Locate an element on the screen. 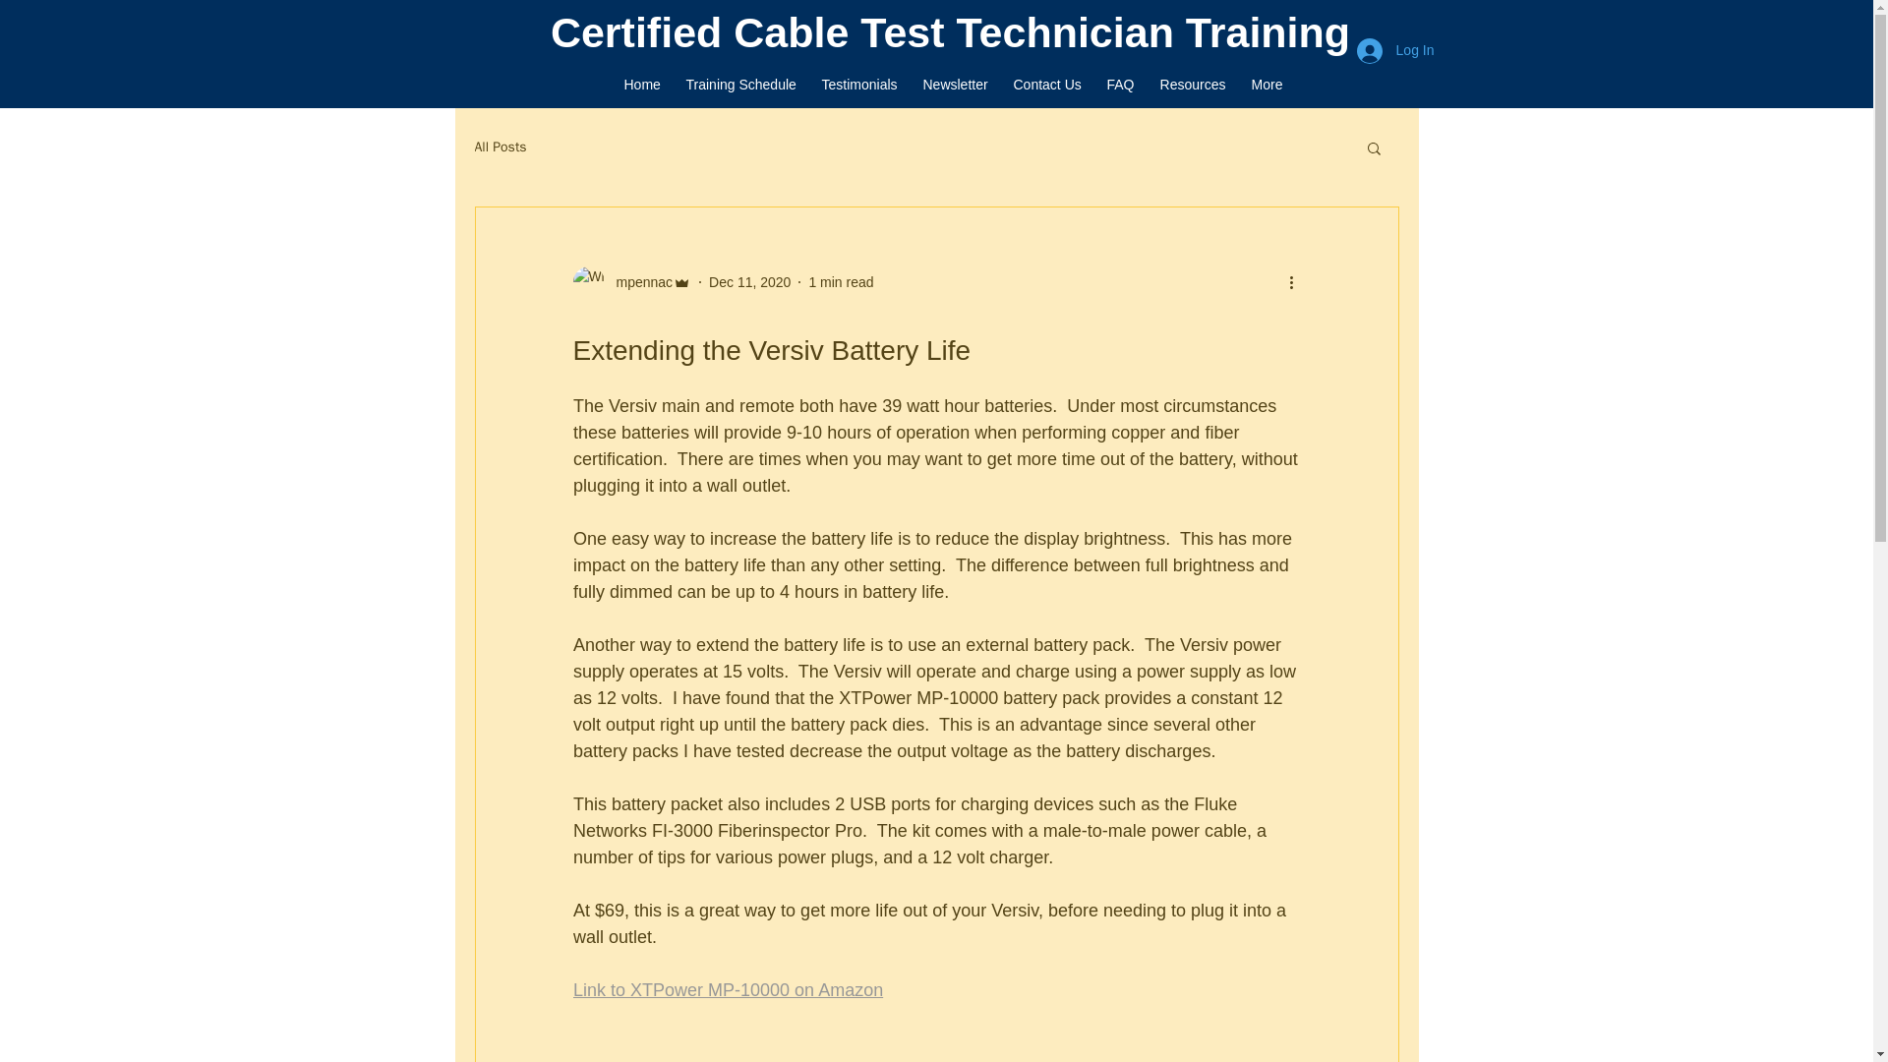 This screenshot has height=1062, width=1888. All Posts is located at coordinates (500, 147).